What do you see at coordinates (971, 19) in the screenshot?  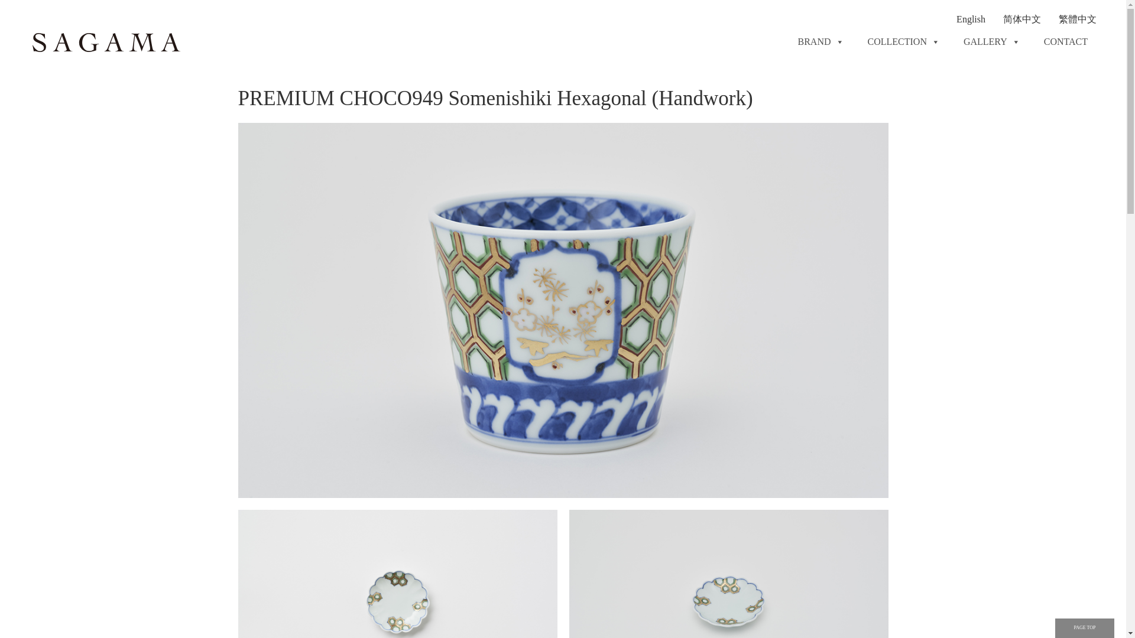 I see `English` at bounding box center [971, 19].